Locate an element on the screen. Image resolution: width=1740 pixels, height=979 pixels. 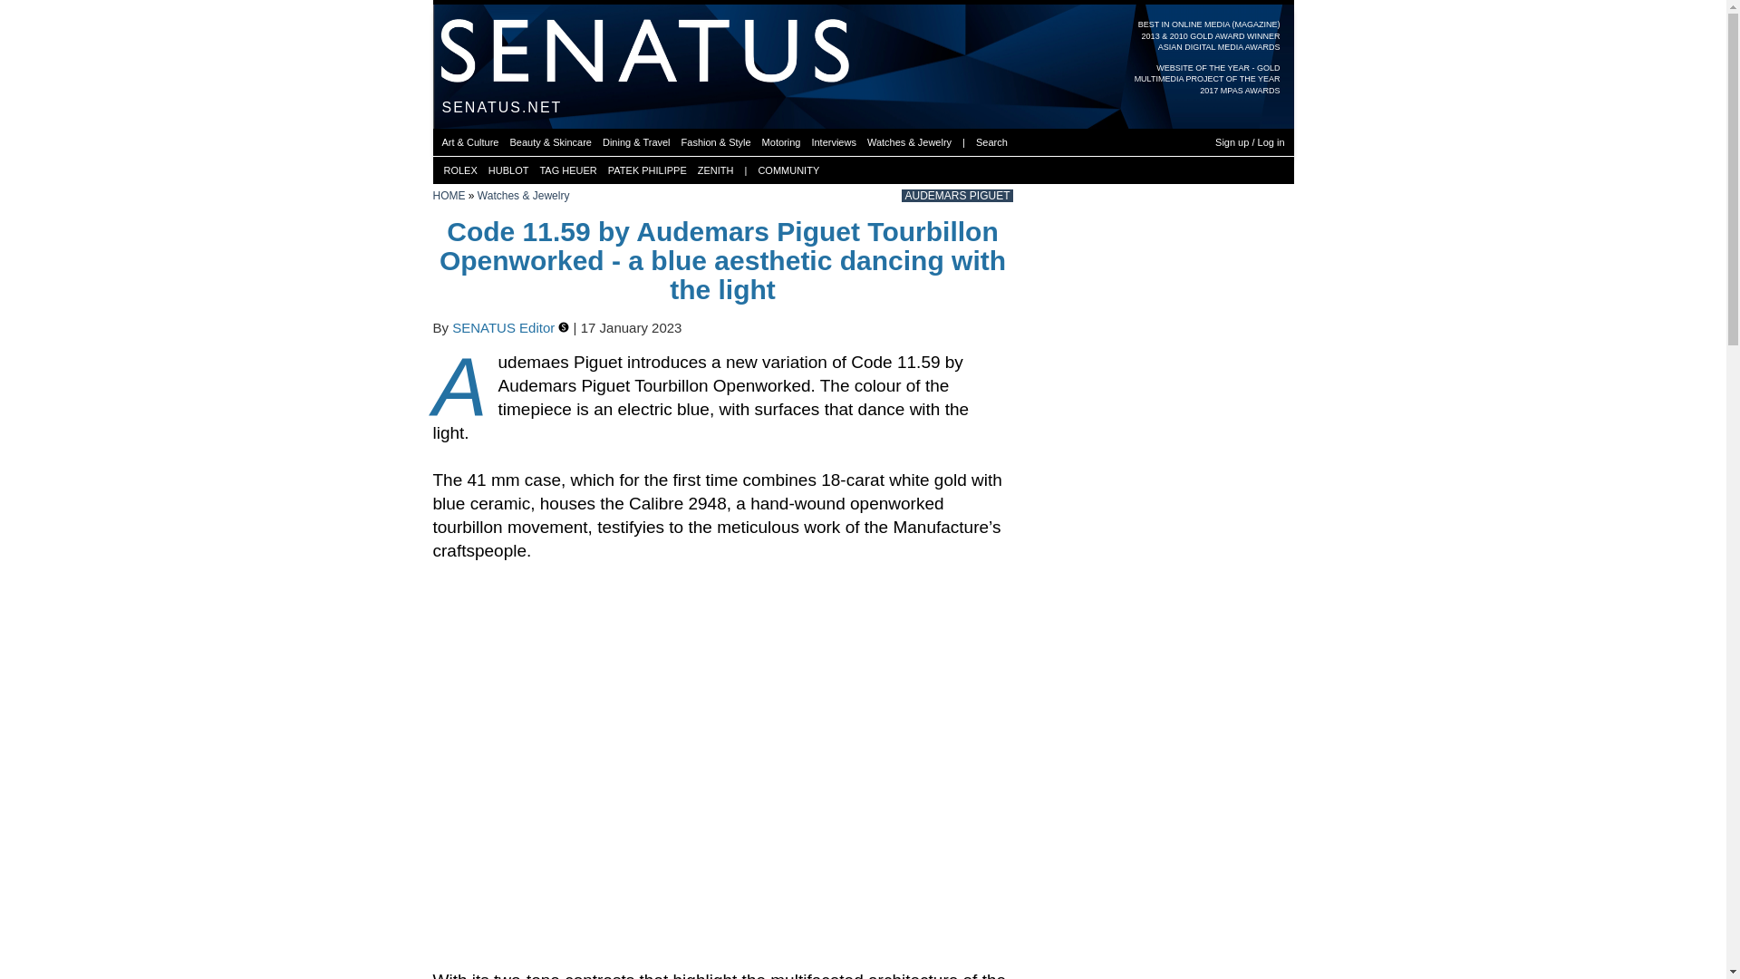
Motoring is located at coordinates (781, 141).